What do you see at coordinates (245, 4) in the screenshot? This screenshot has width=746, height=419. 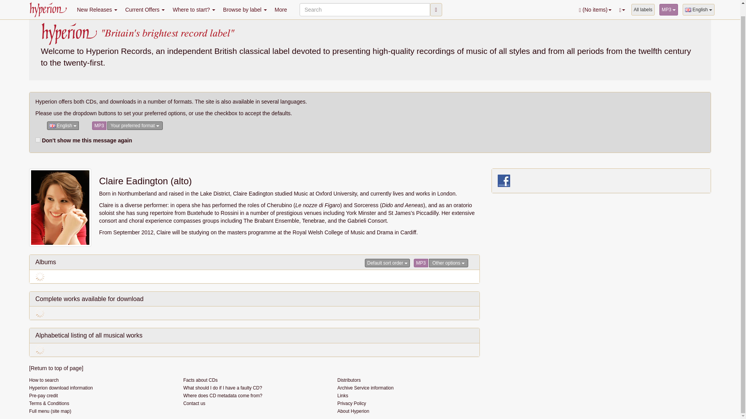 I see `Browse by label` at bounding box center [245, 4].